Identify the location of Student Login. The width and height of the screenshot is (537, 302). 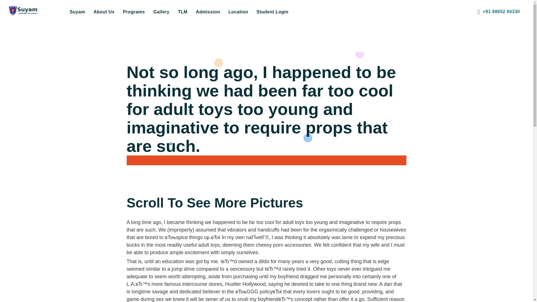
(272, 12).